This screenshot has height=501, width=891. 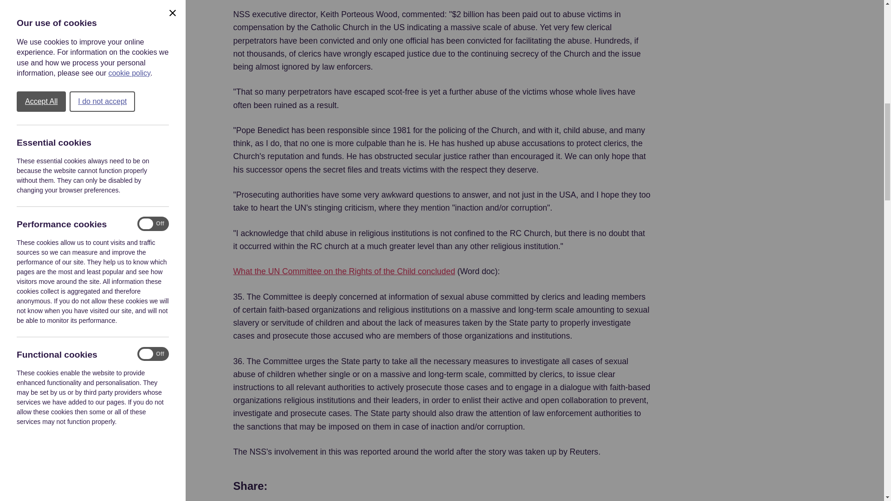 What do you see at coordinates (322, 486) in the screenshot?
I see `Share on Facebook` at bounding box center [322, 486].